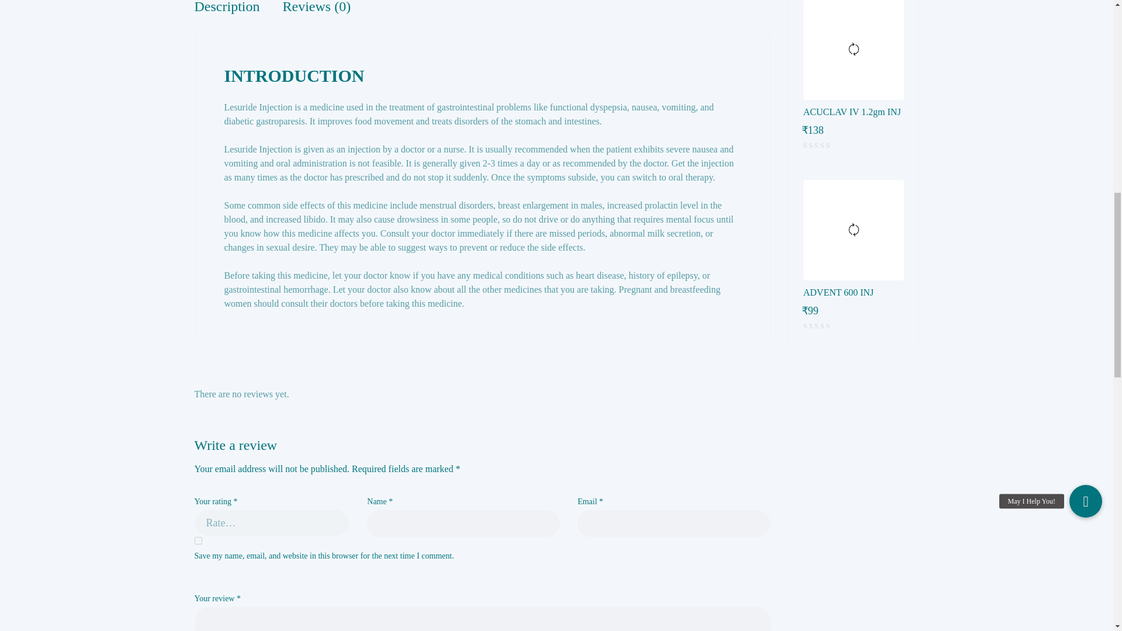 Image resolution: width=1122 pixels, height=631 pixels. Describe the element at coordinates (853, 292) in the screenshot. I see `ADVENT 600 INJ` at that location.